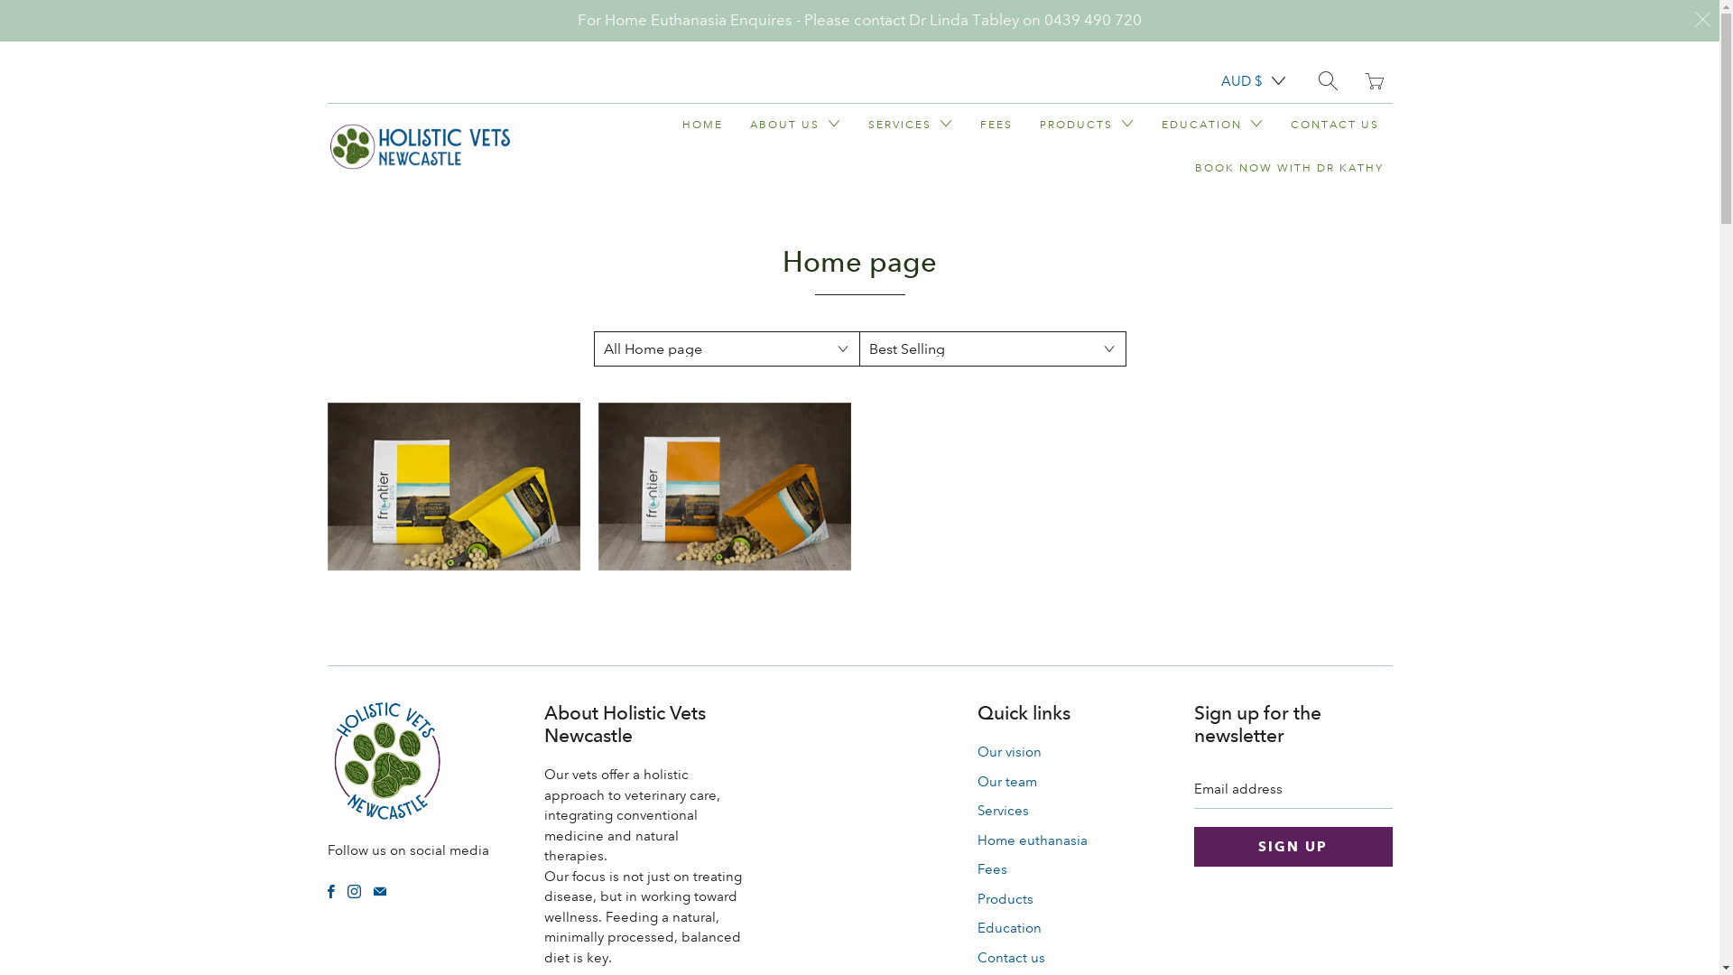  Describe the element at coordinates (453, 487) in the screenshot. I see `Frontier Pets Dog Food, Chicken Flavour Varieties` at that location.